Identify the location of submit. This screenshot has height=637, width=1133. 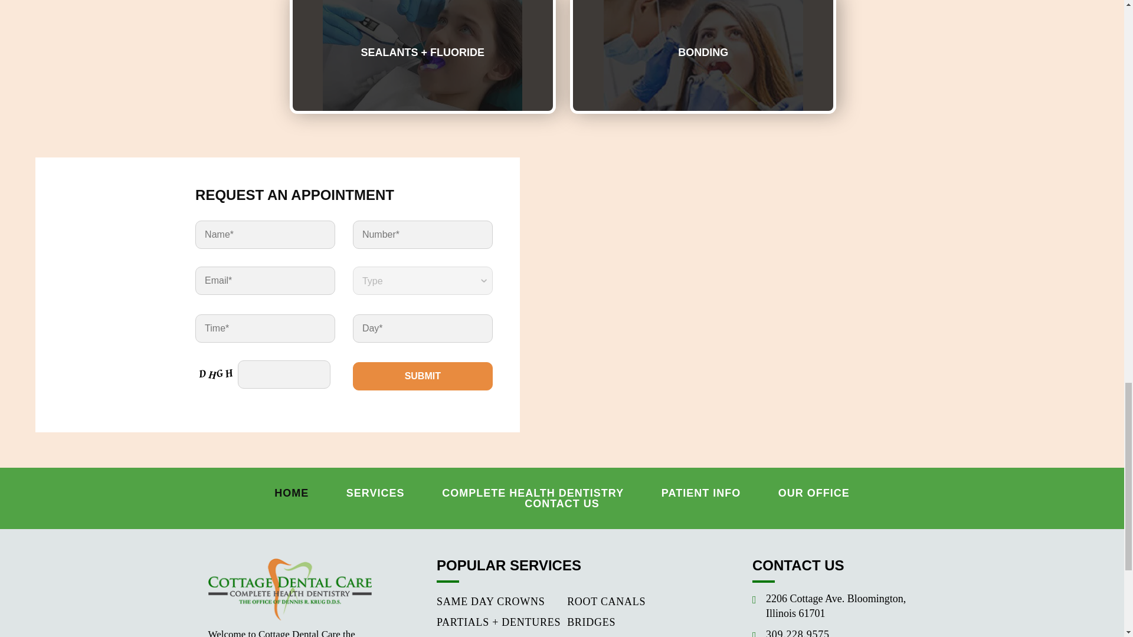
(423, 376).